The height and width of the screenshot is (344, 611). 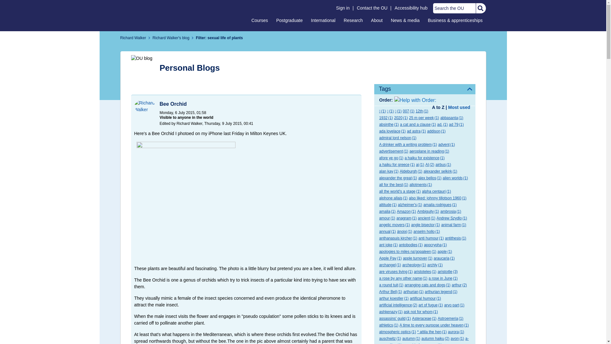 I want to click on Tags, so click(x=425, y=89).